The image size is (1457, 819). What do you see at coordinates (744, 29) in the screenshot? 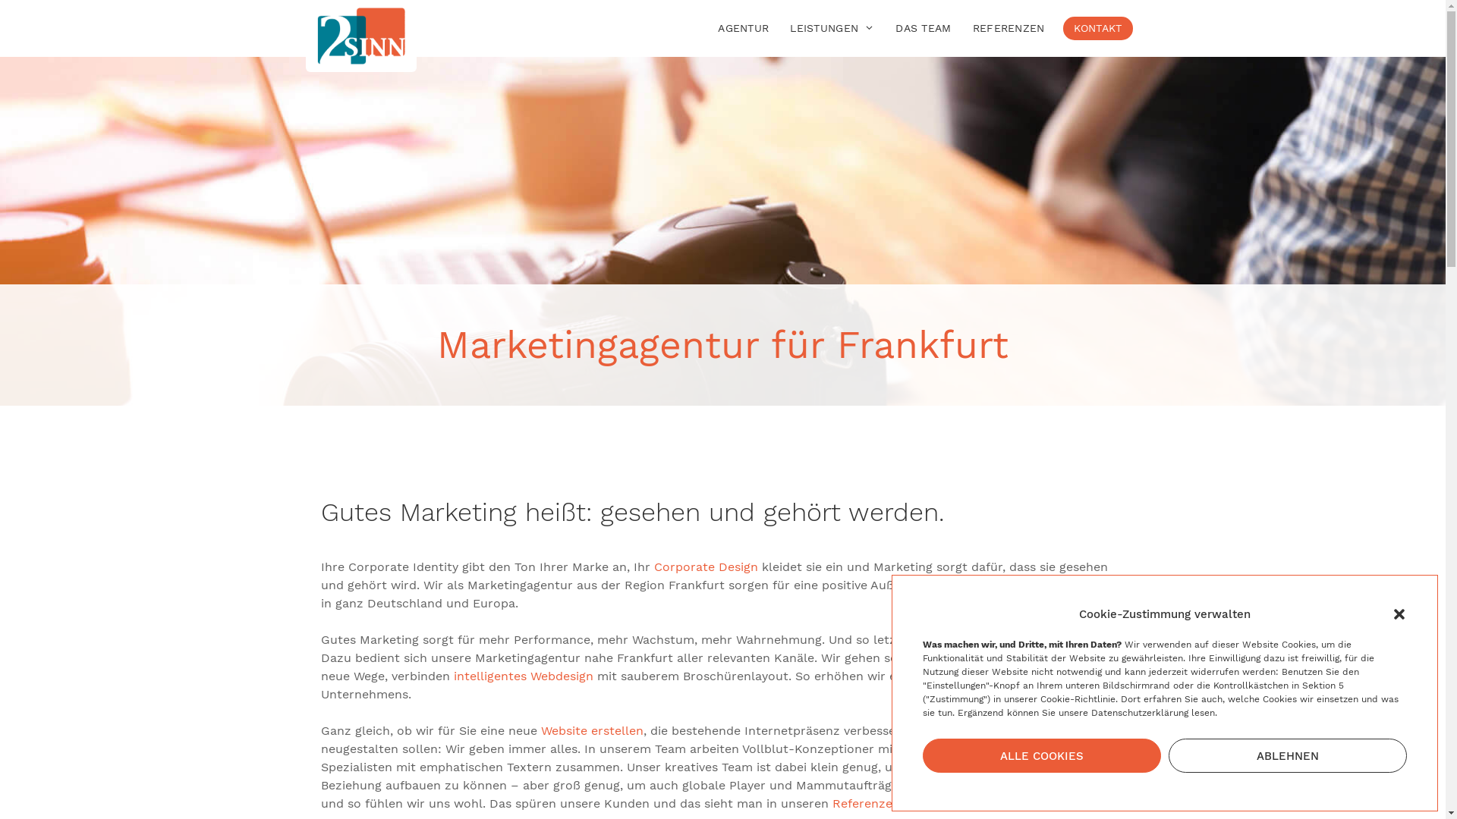
I see `AGENTUR` at bounding box center [744, 29].